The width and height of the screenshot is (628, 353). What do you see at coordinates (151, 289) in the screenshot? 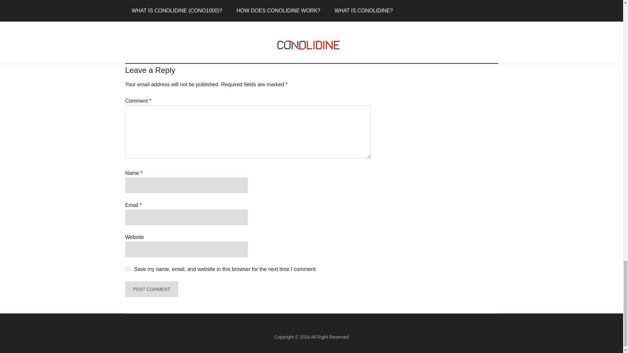
I see `Post Comment` at bounding box center [151, 289].